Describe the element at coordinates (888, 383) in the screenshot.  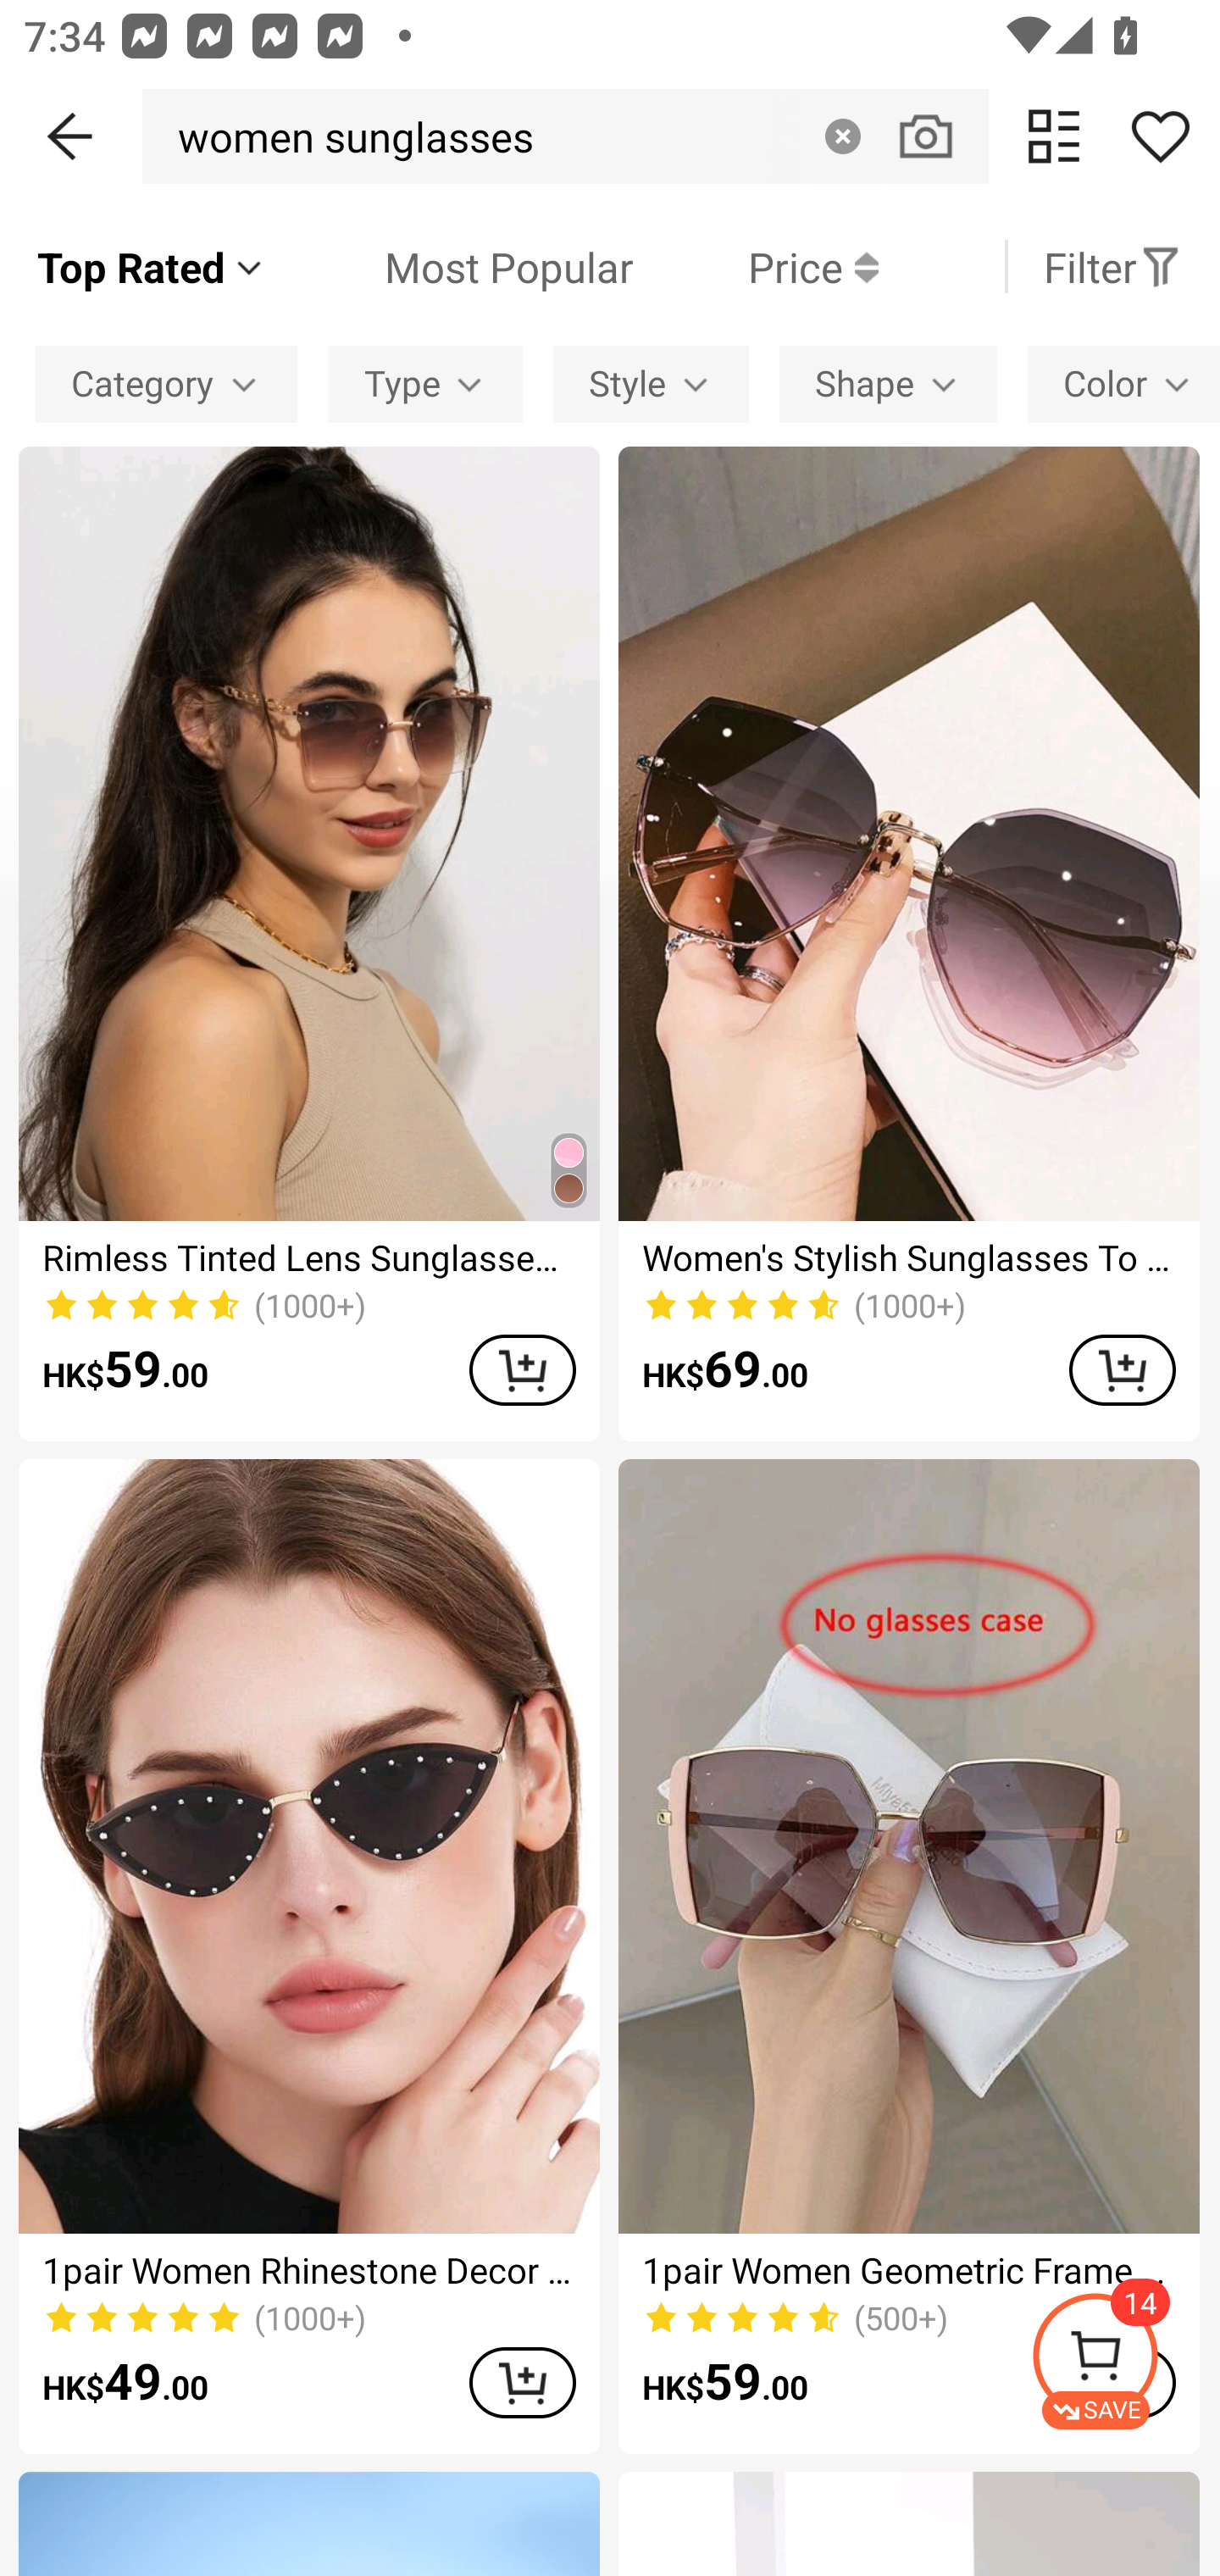
I see `Shape` at that location.